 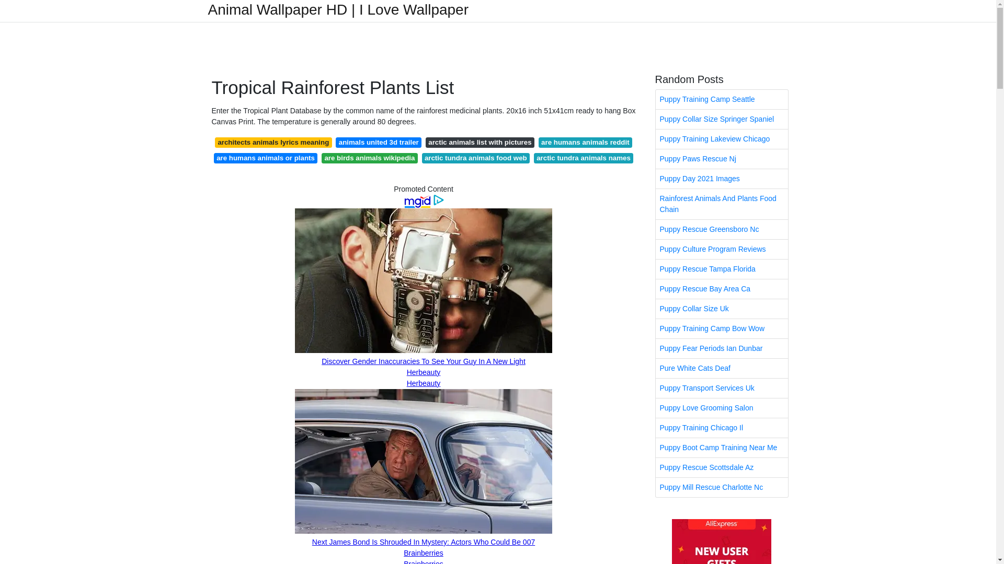 I want to click on animals united 3d trailer, so click(x=379, y=142).